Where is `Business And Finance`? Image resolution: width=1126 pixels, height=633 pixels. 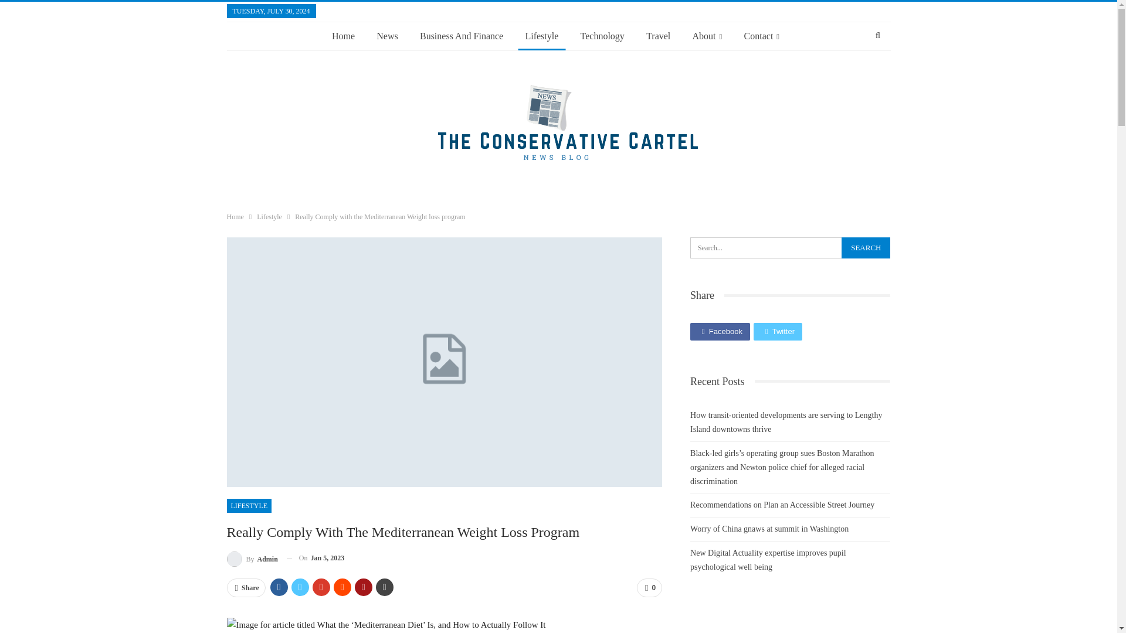 Business And Finance is located at coordinates (461, 36).